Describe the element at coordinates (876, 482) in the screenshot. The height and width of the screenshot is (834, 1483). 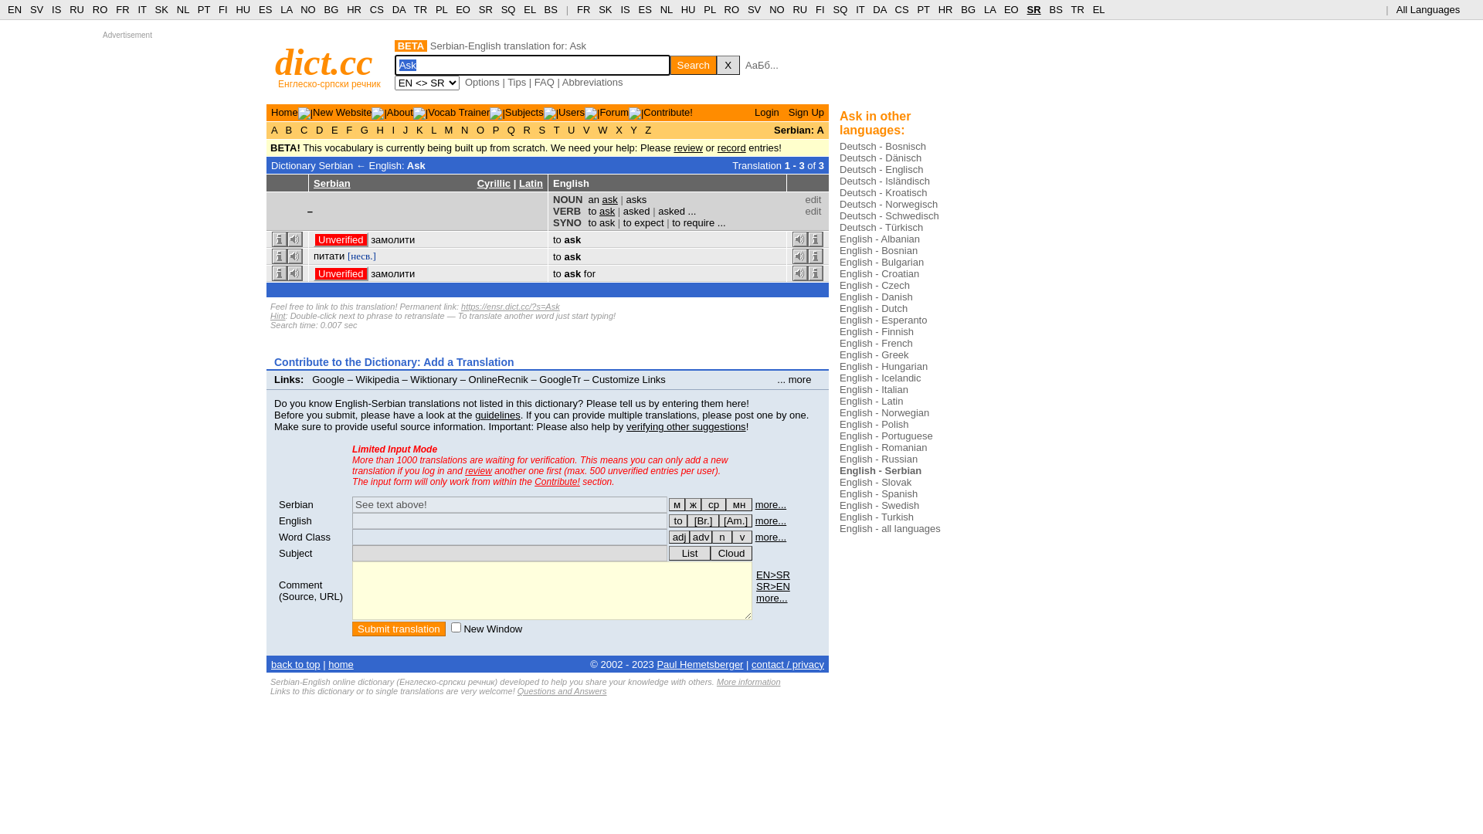
I see `English - Slovak` at that location.